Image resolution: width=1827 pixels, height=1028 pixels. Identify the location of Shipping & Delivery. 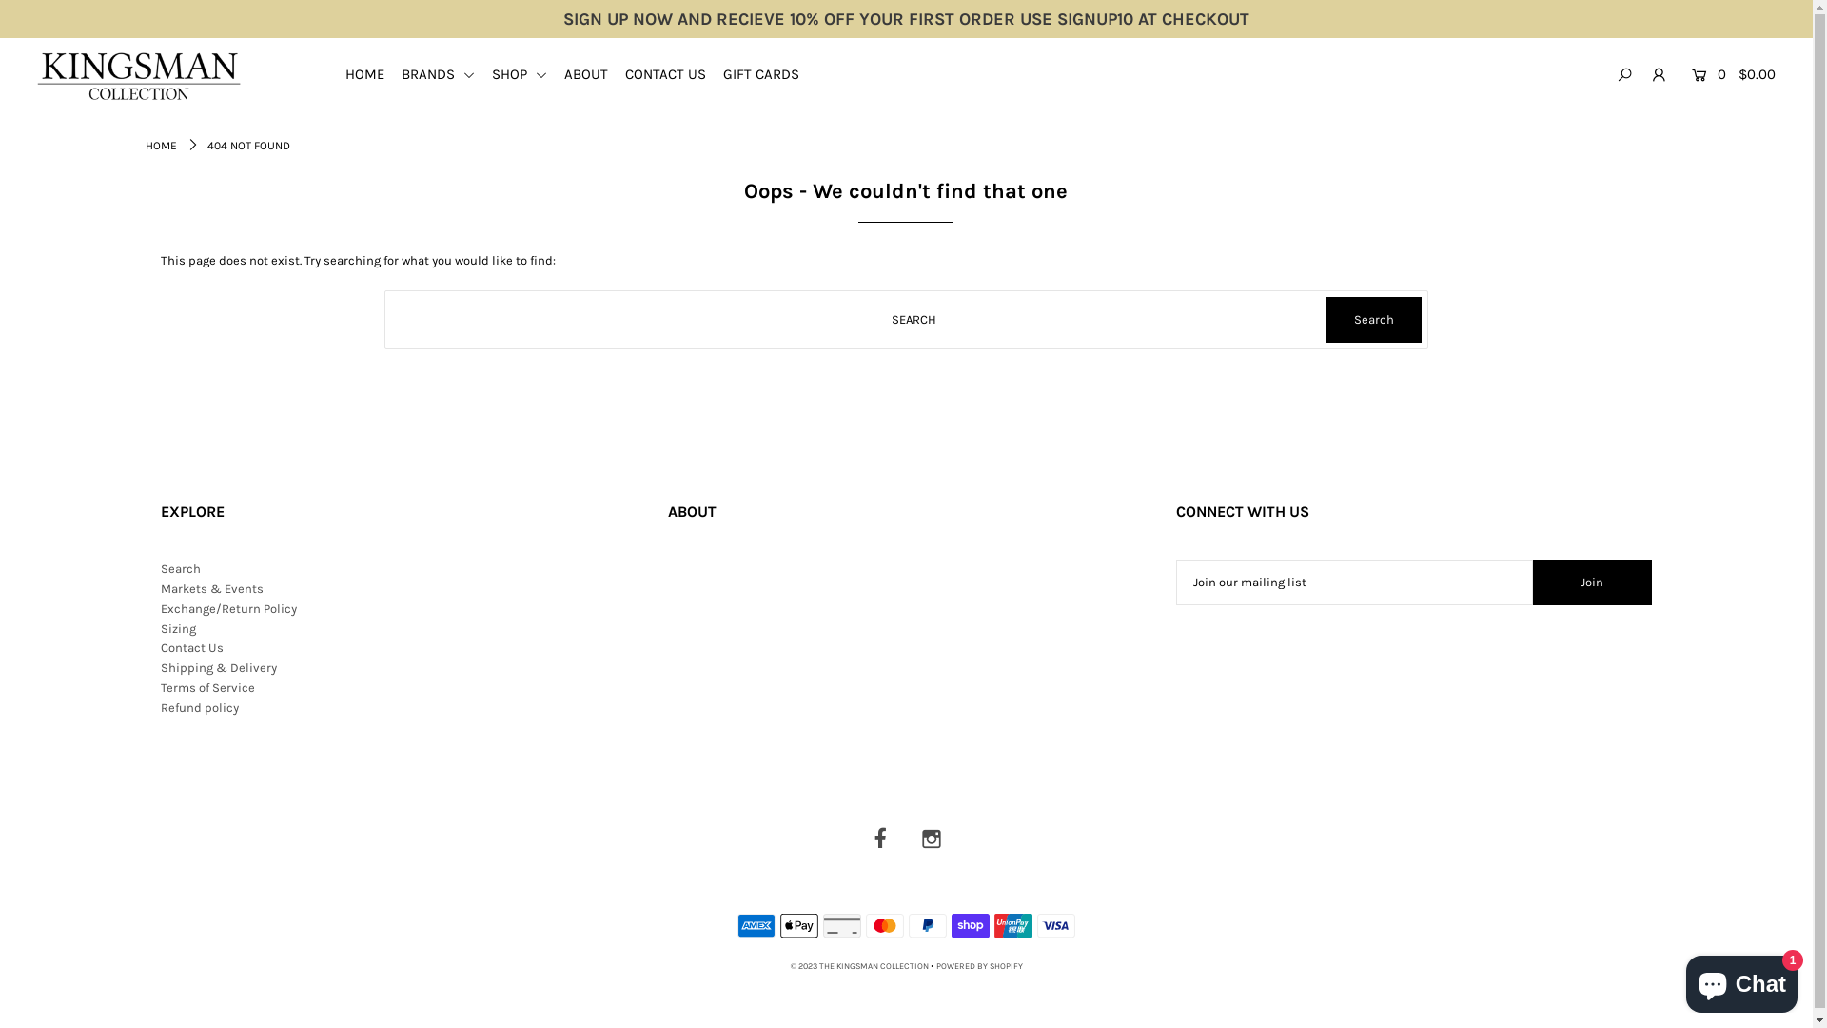
(219, 668).